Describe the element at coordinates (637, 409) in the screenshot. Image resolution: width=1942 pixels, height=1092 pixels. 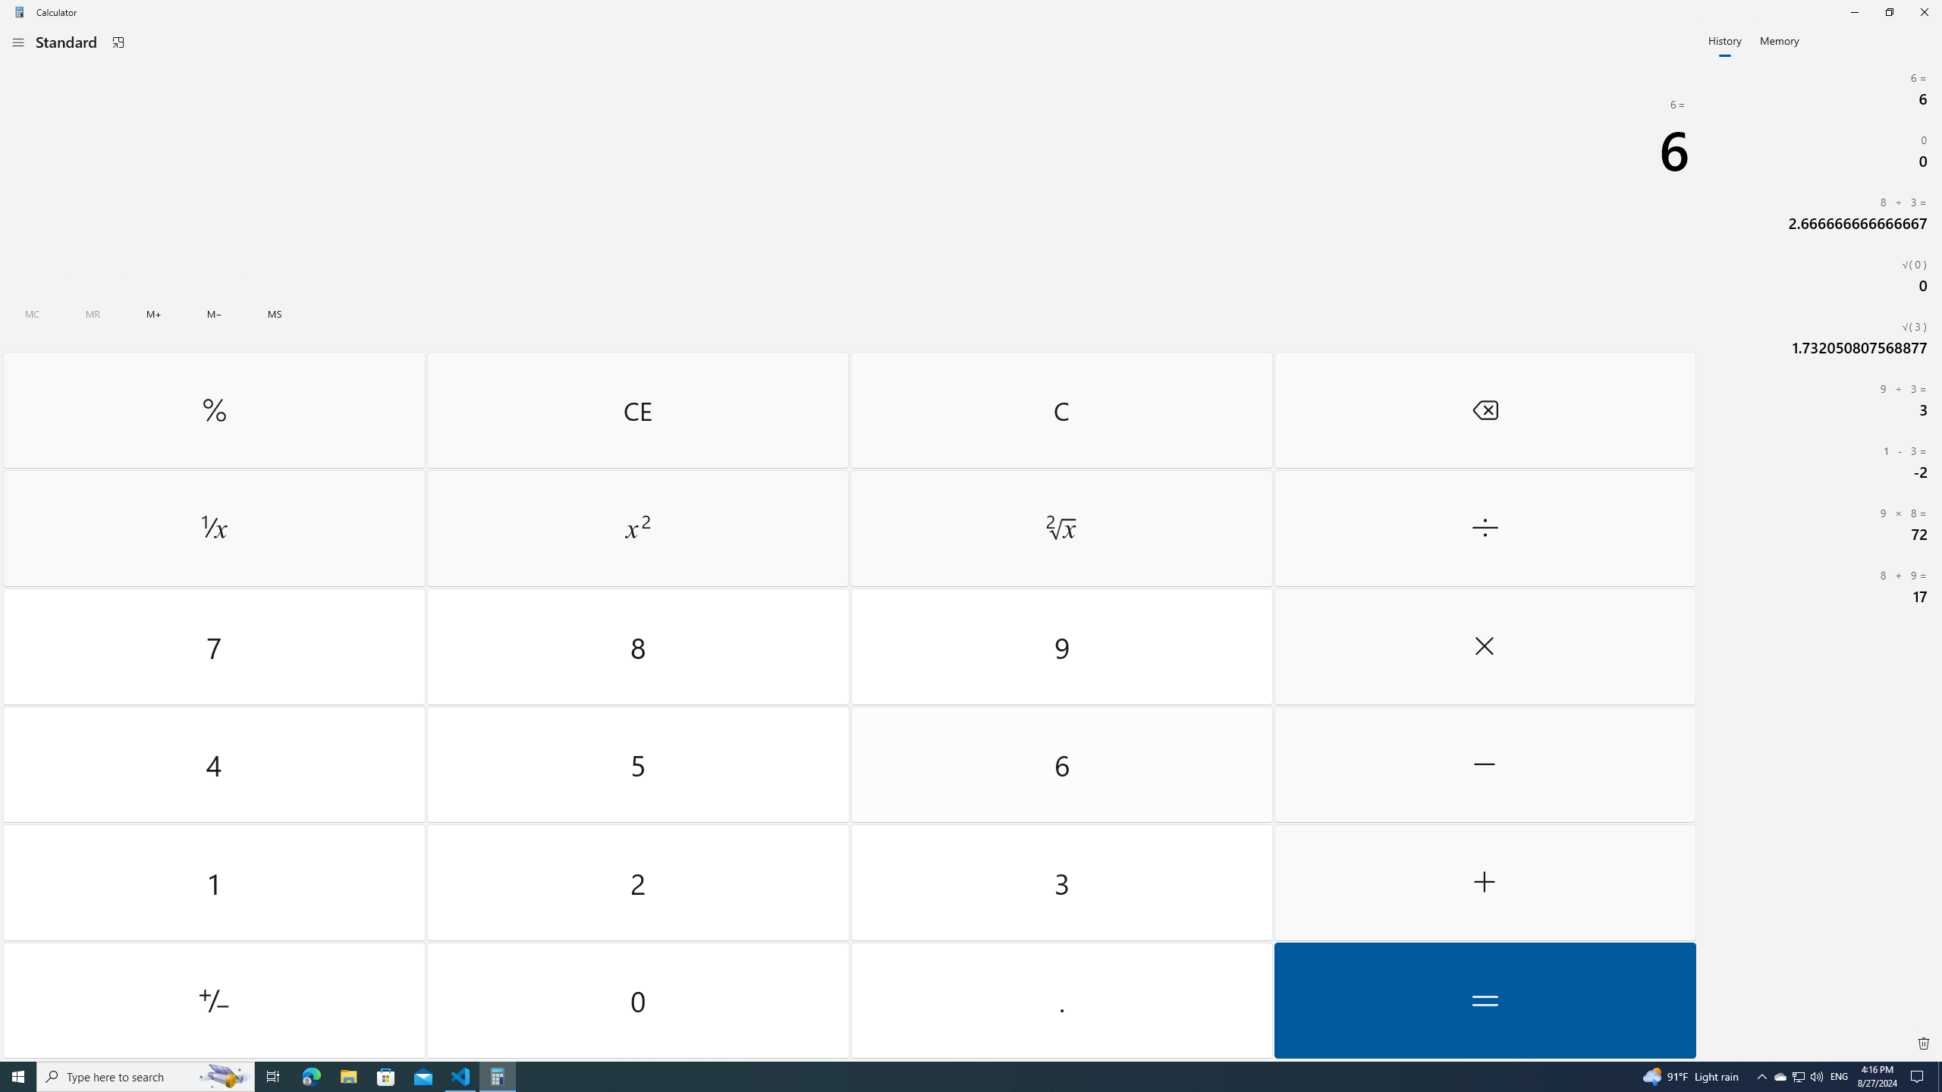
I see `Clear entry` at that location.